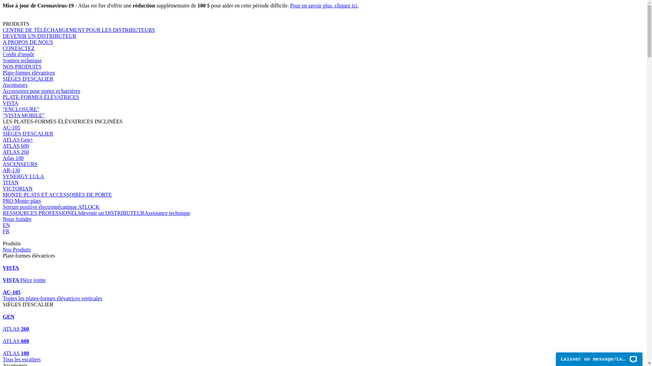 This screenshot has height=366, width=652. Describe the element at coordinates (323, 36) in the screenshot. I see `DEVENIR UN DISTRIBUTEUR` at that location.